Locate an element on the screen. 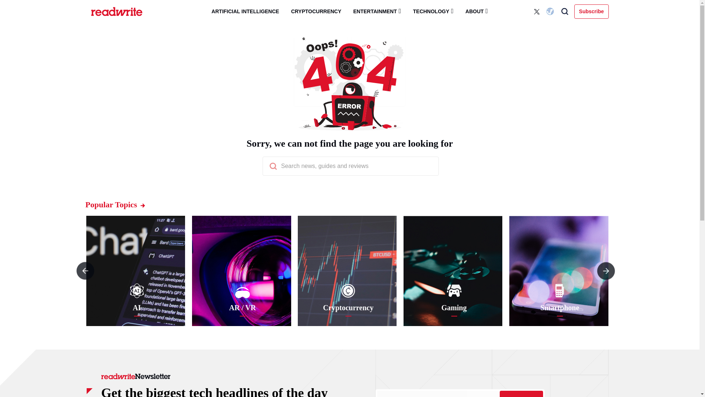 This screenshot has height=397, width=705. ABOUT is located at coordinates (477, 11).